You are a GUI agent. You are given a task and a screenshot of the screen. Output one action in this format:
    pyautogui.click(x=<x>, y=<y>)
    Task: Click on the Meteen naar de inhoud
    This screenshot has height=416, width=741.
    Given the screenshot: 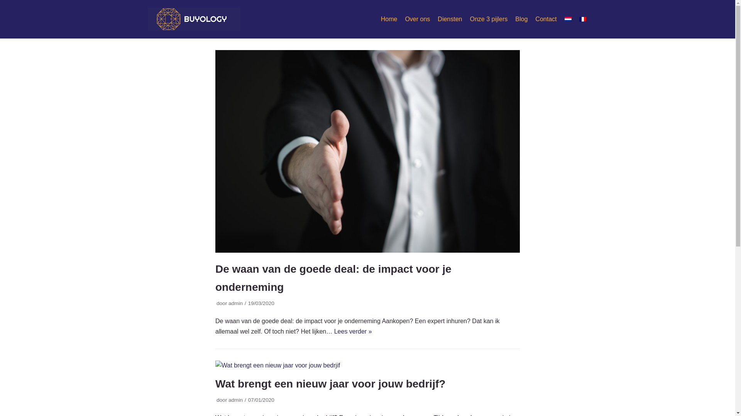 What is the action you would take?
    pyautogui.click(x=8, y=4)
    